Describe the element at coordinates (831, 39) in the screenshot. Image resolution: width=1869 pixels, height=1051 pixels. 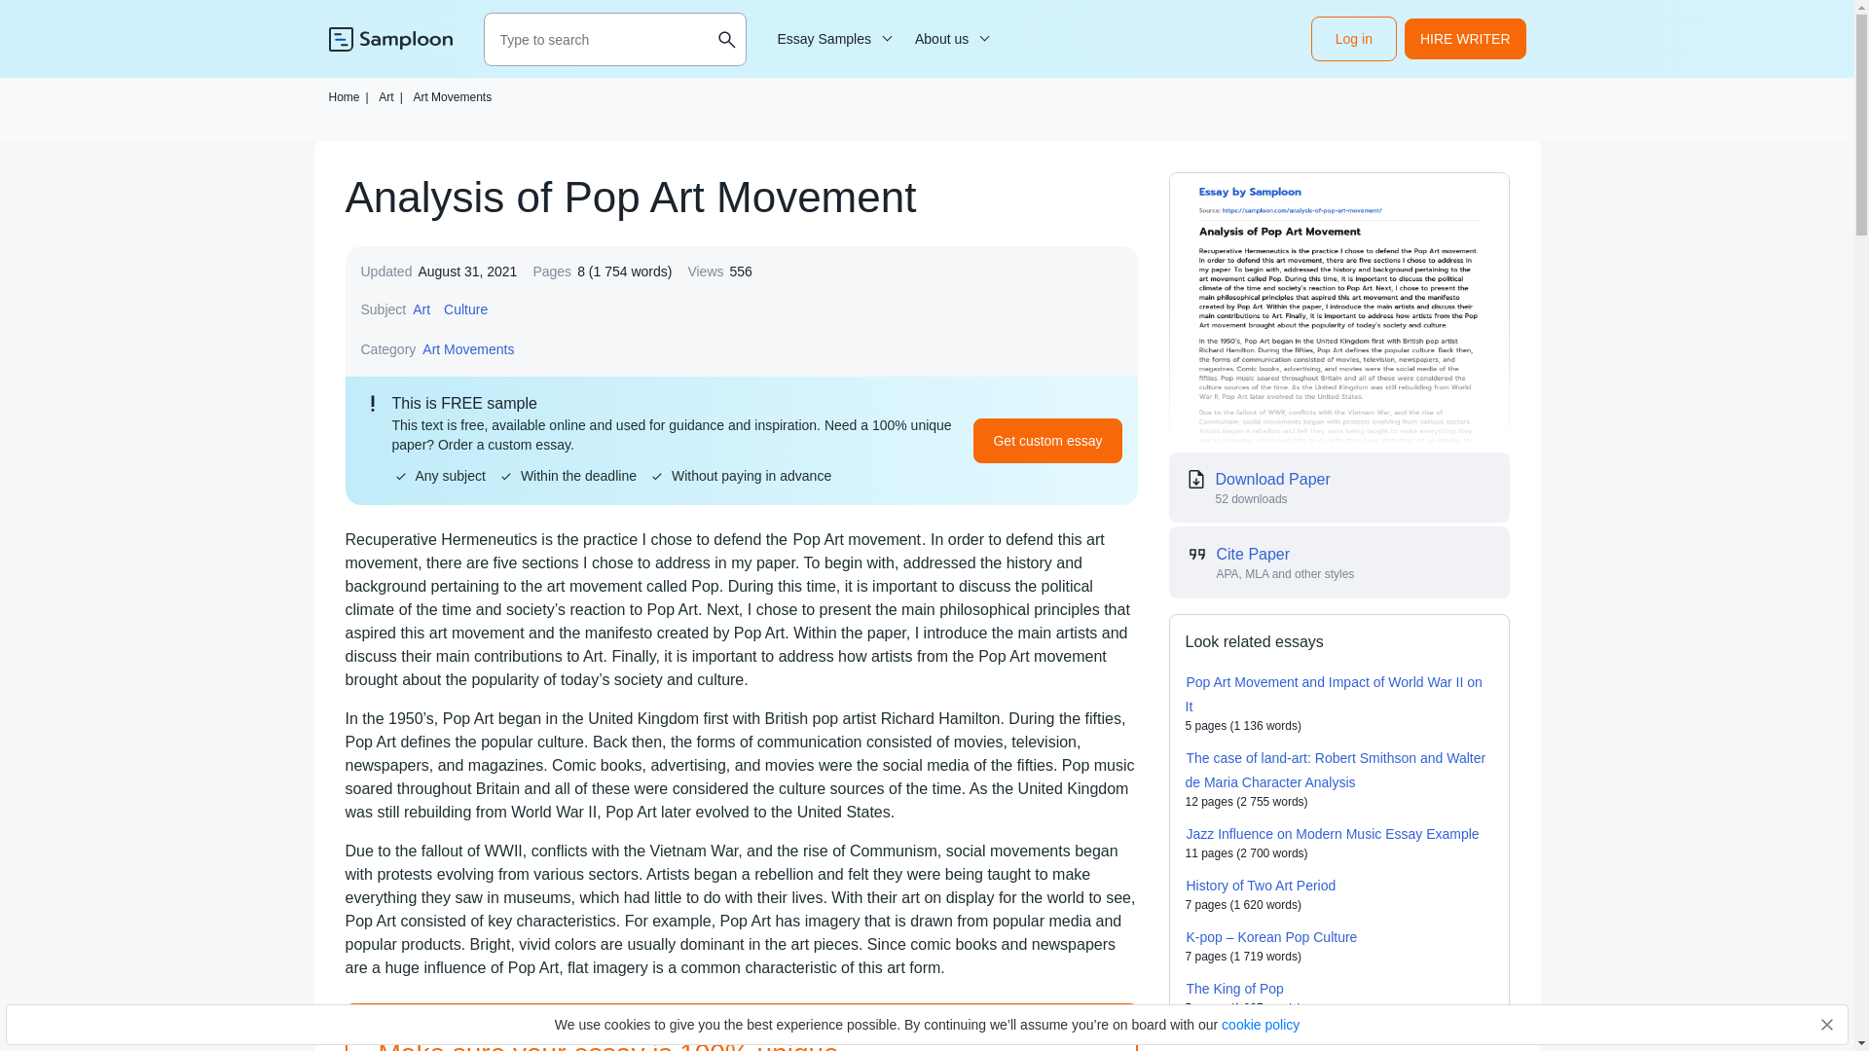
I see `Essay Samples` at that location.